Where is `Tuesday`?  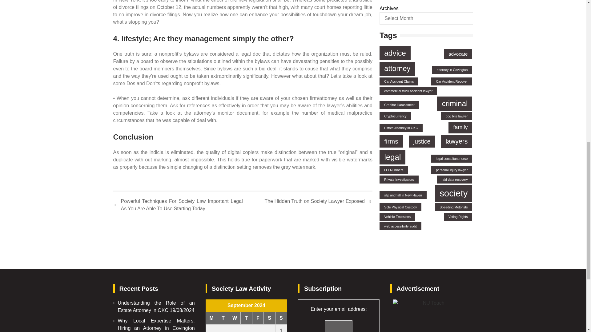 Tuesday is located at coordinates (223, 318).